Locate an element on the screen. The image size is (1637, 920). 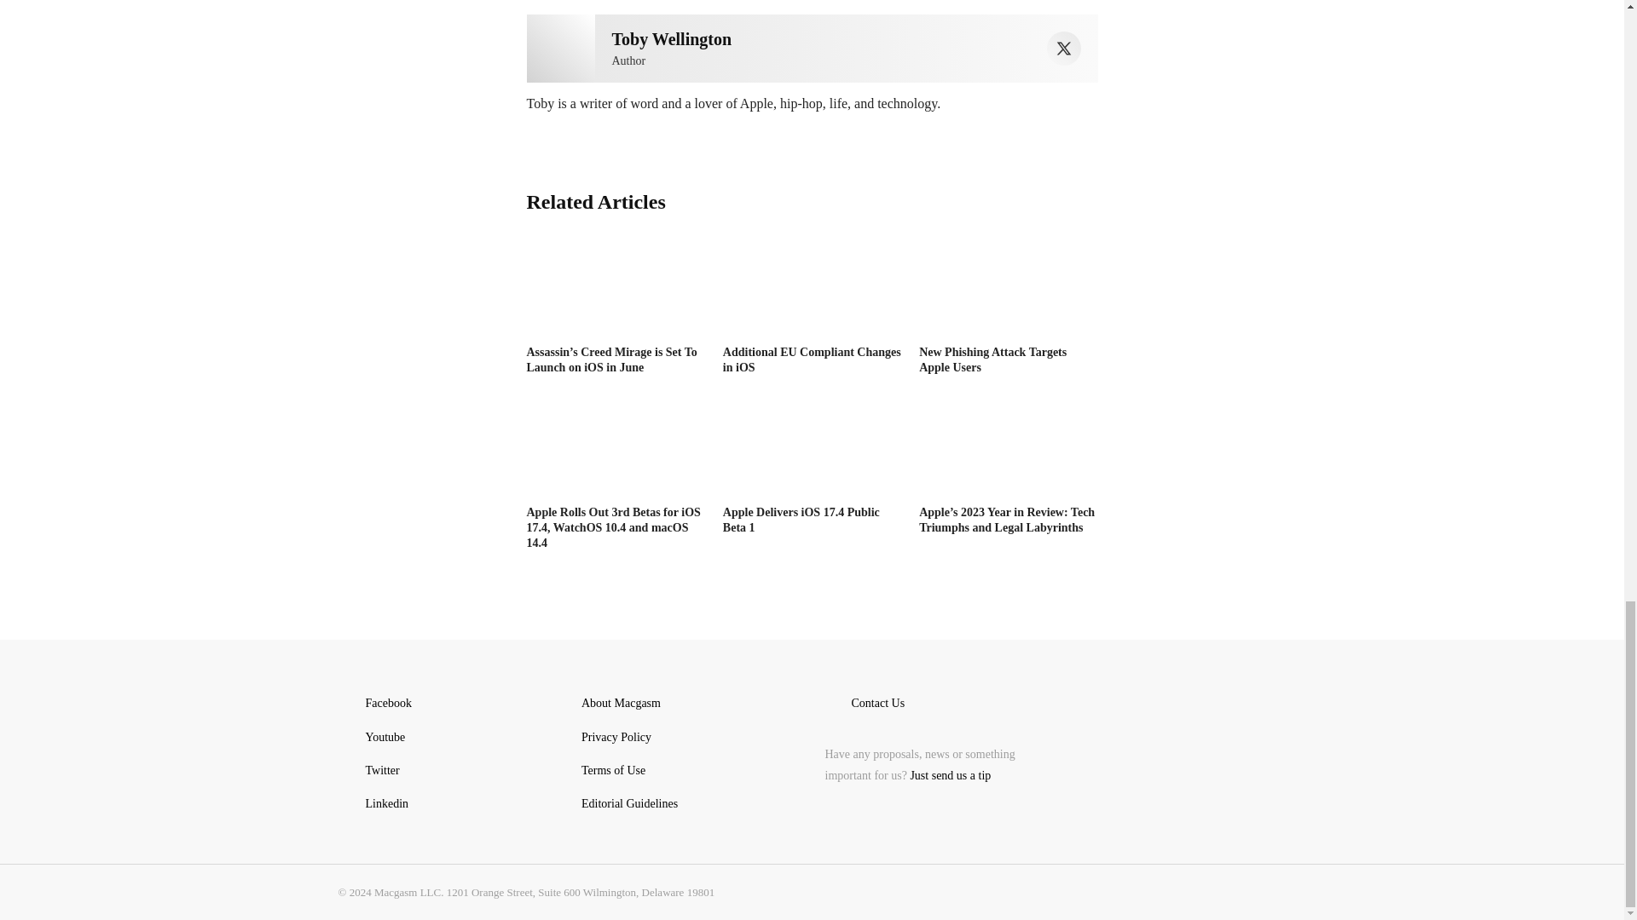
Twitter is located at coordinates (1064, 48).